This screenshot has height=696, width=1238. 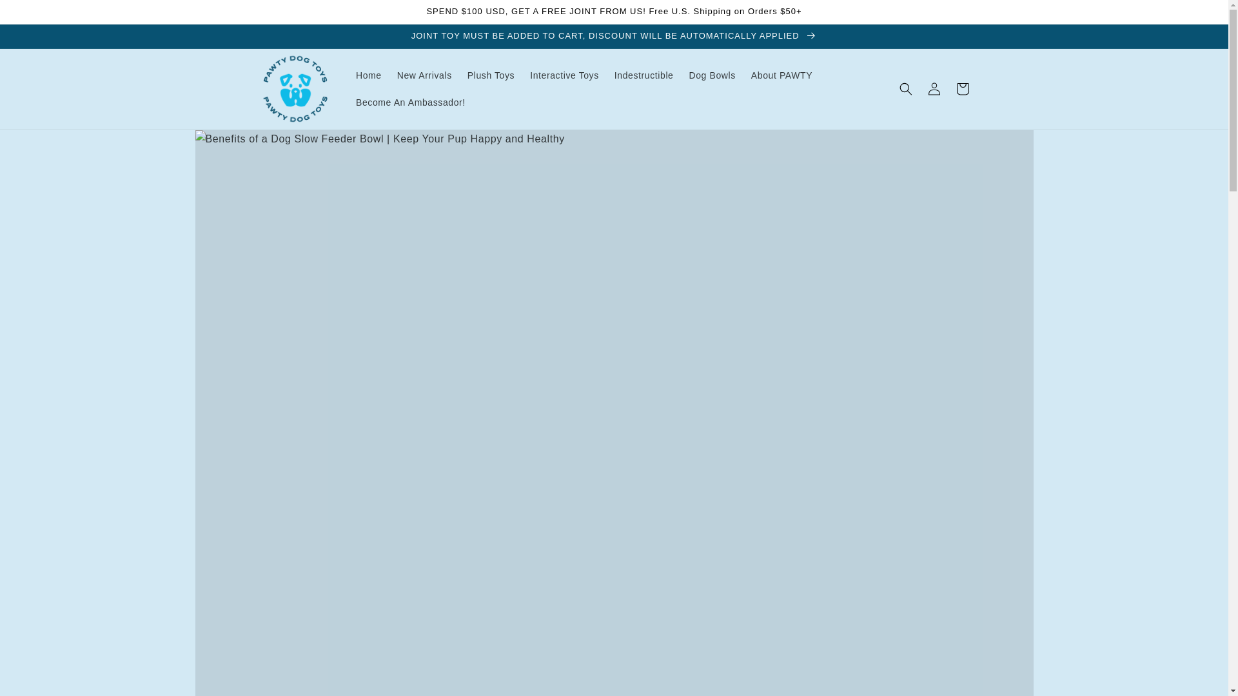 I want to click on Plush Toys, so click(x=491, y=75).